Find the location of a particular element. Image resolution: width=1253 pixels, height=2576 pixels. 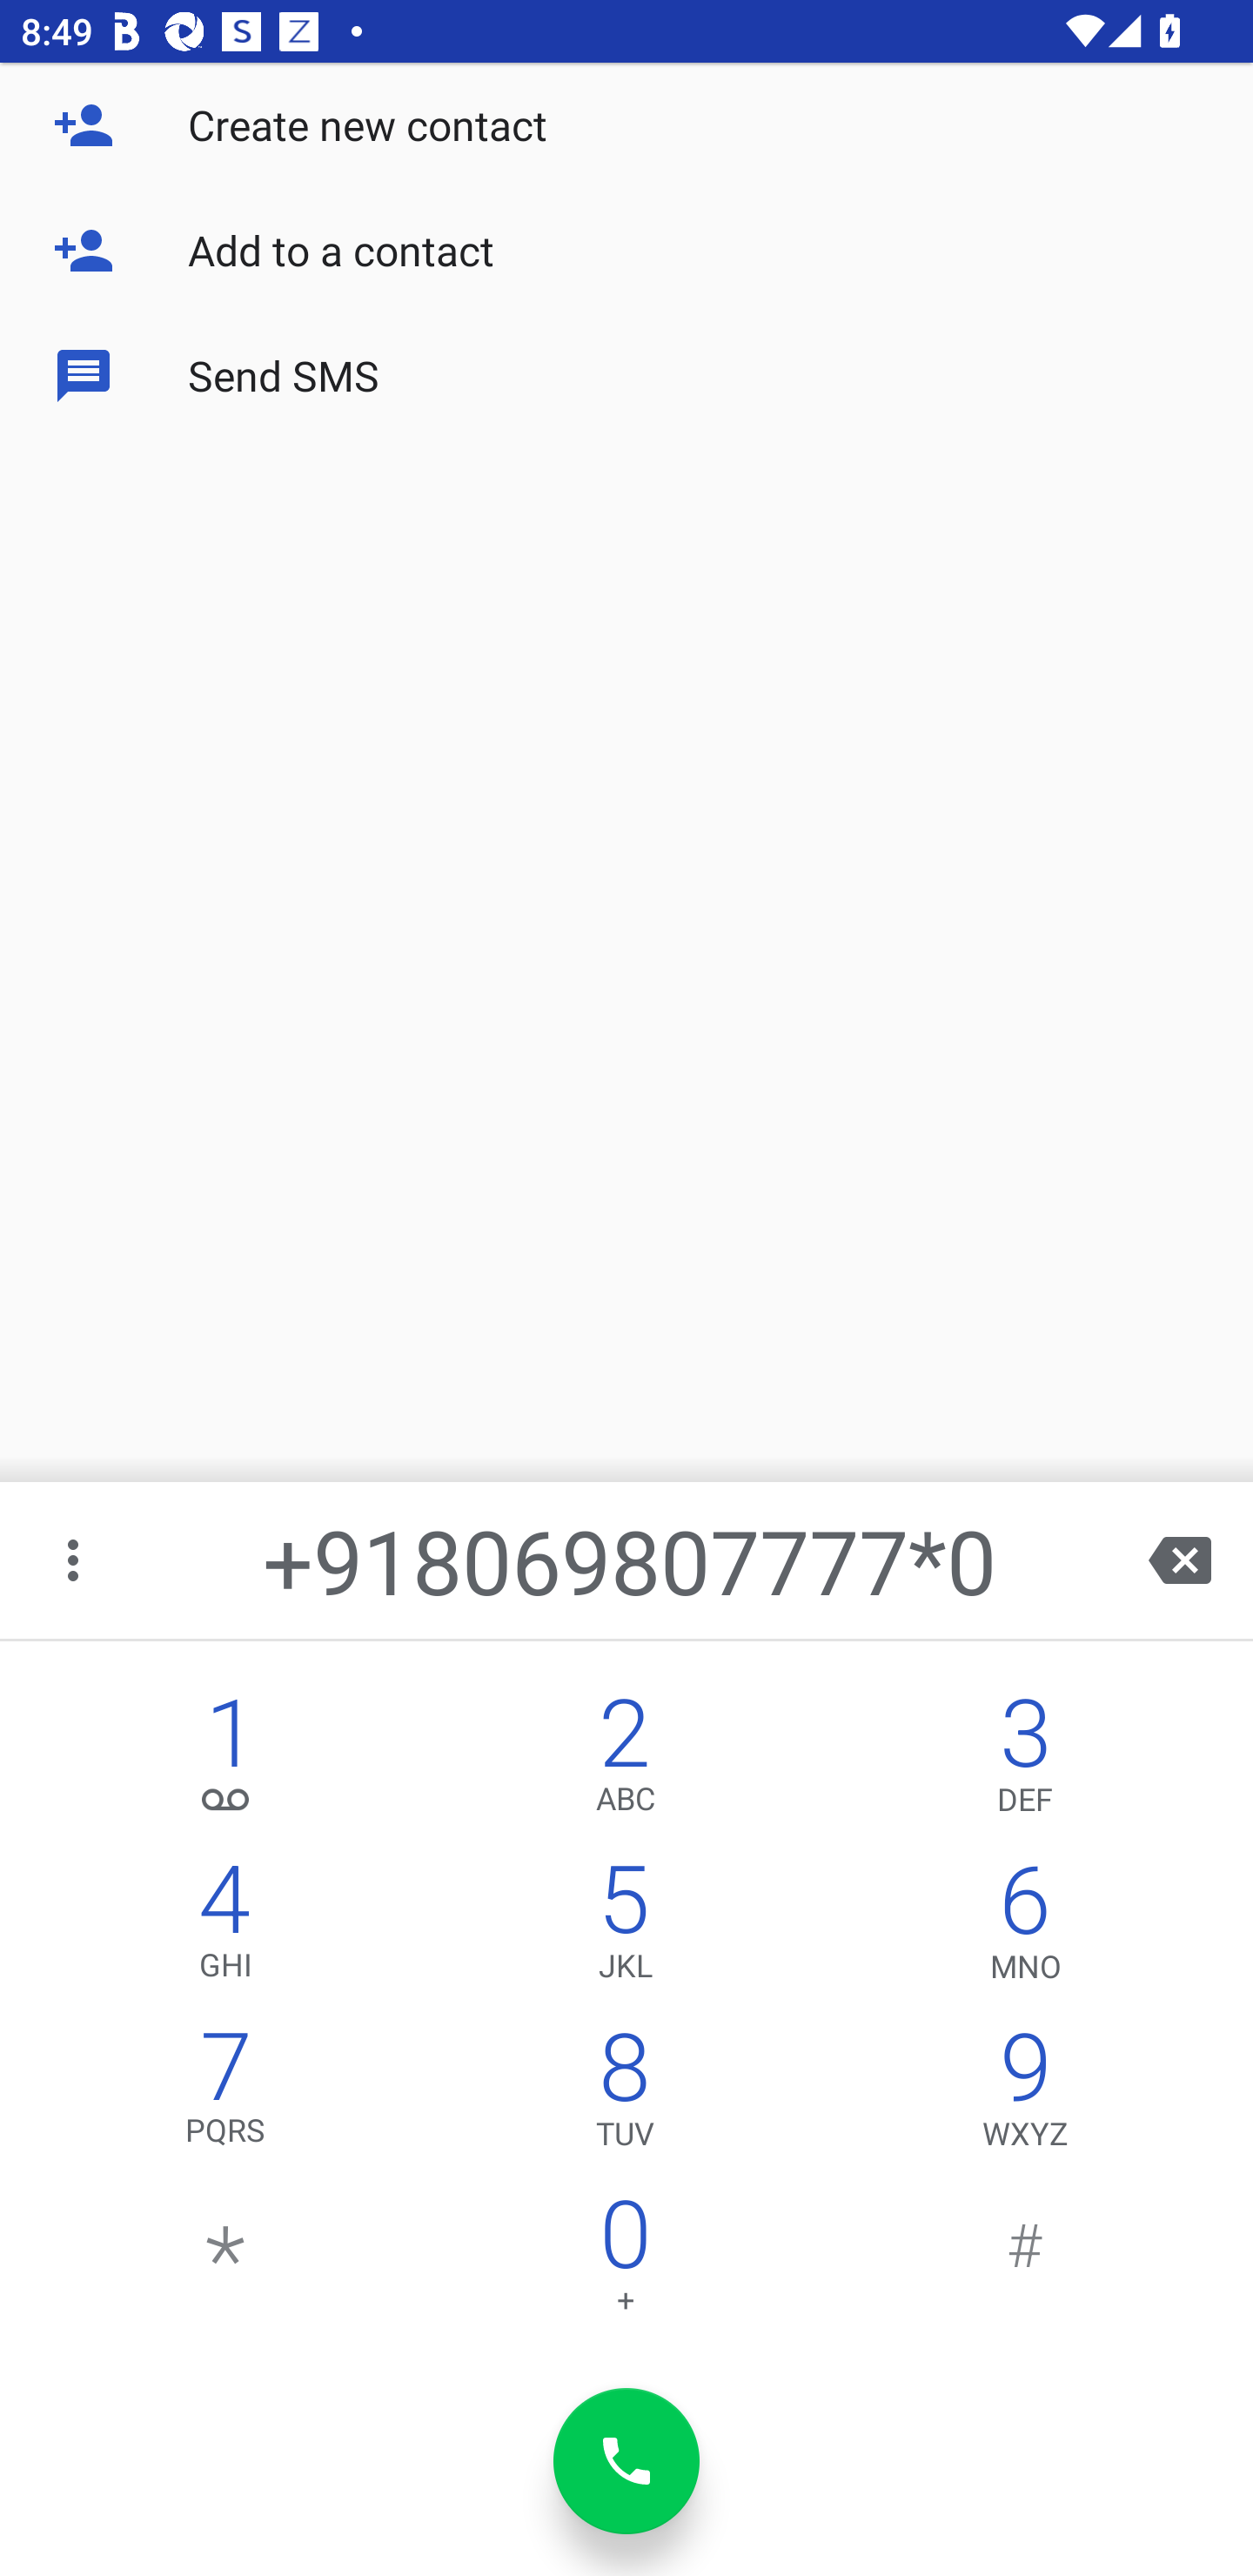

7,PQRS 7 PQRS is located at coordinates (226, 2096).